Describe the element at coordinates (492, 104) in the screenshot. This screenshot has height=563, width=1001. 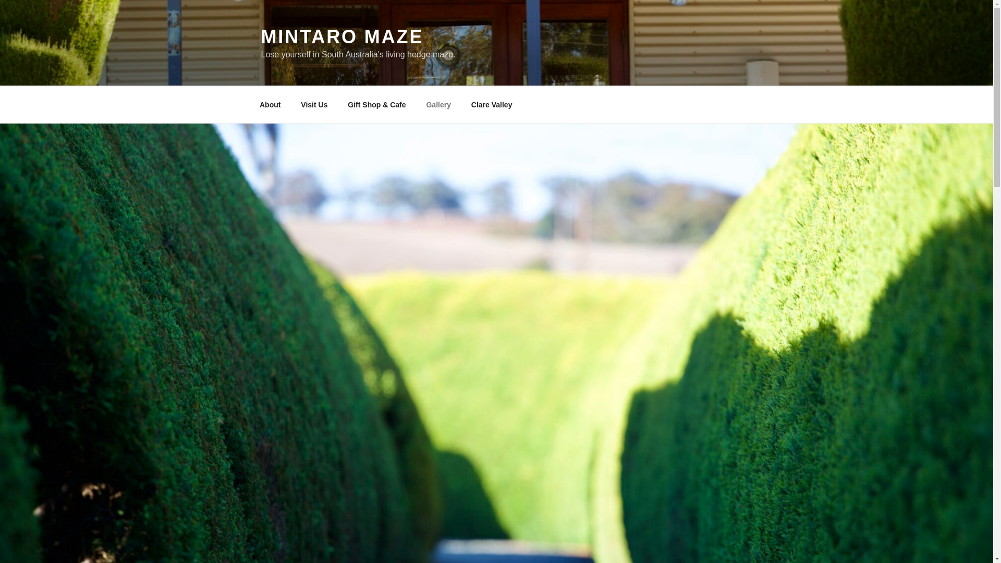
I see `Clare Valley` at that location.